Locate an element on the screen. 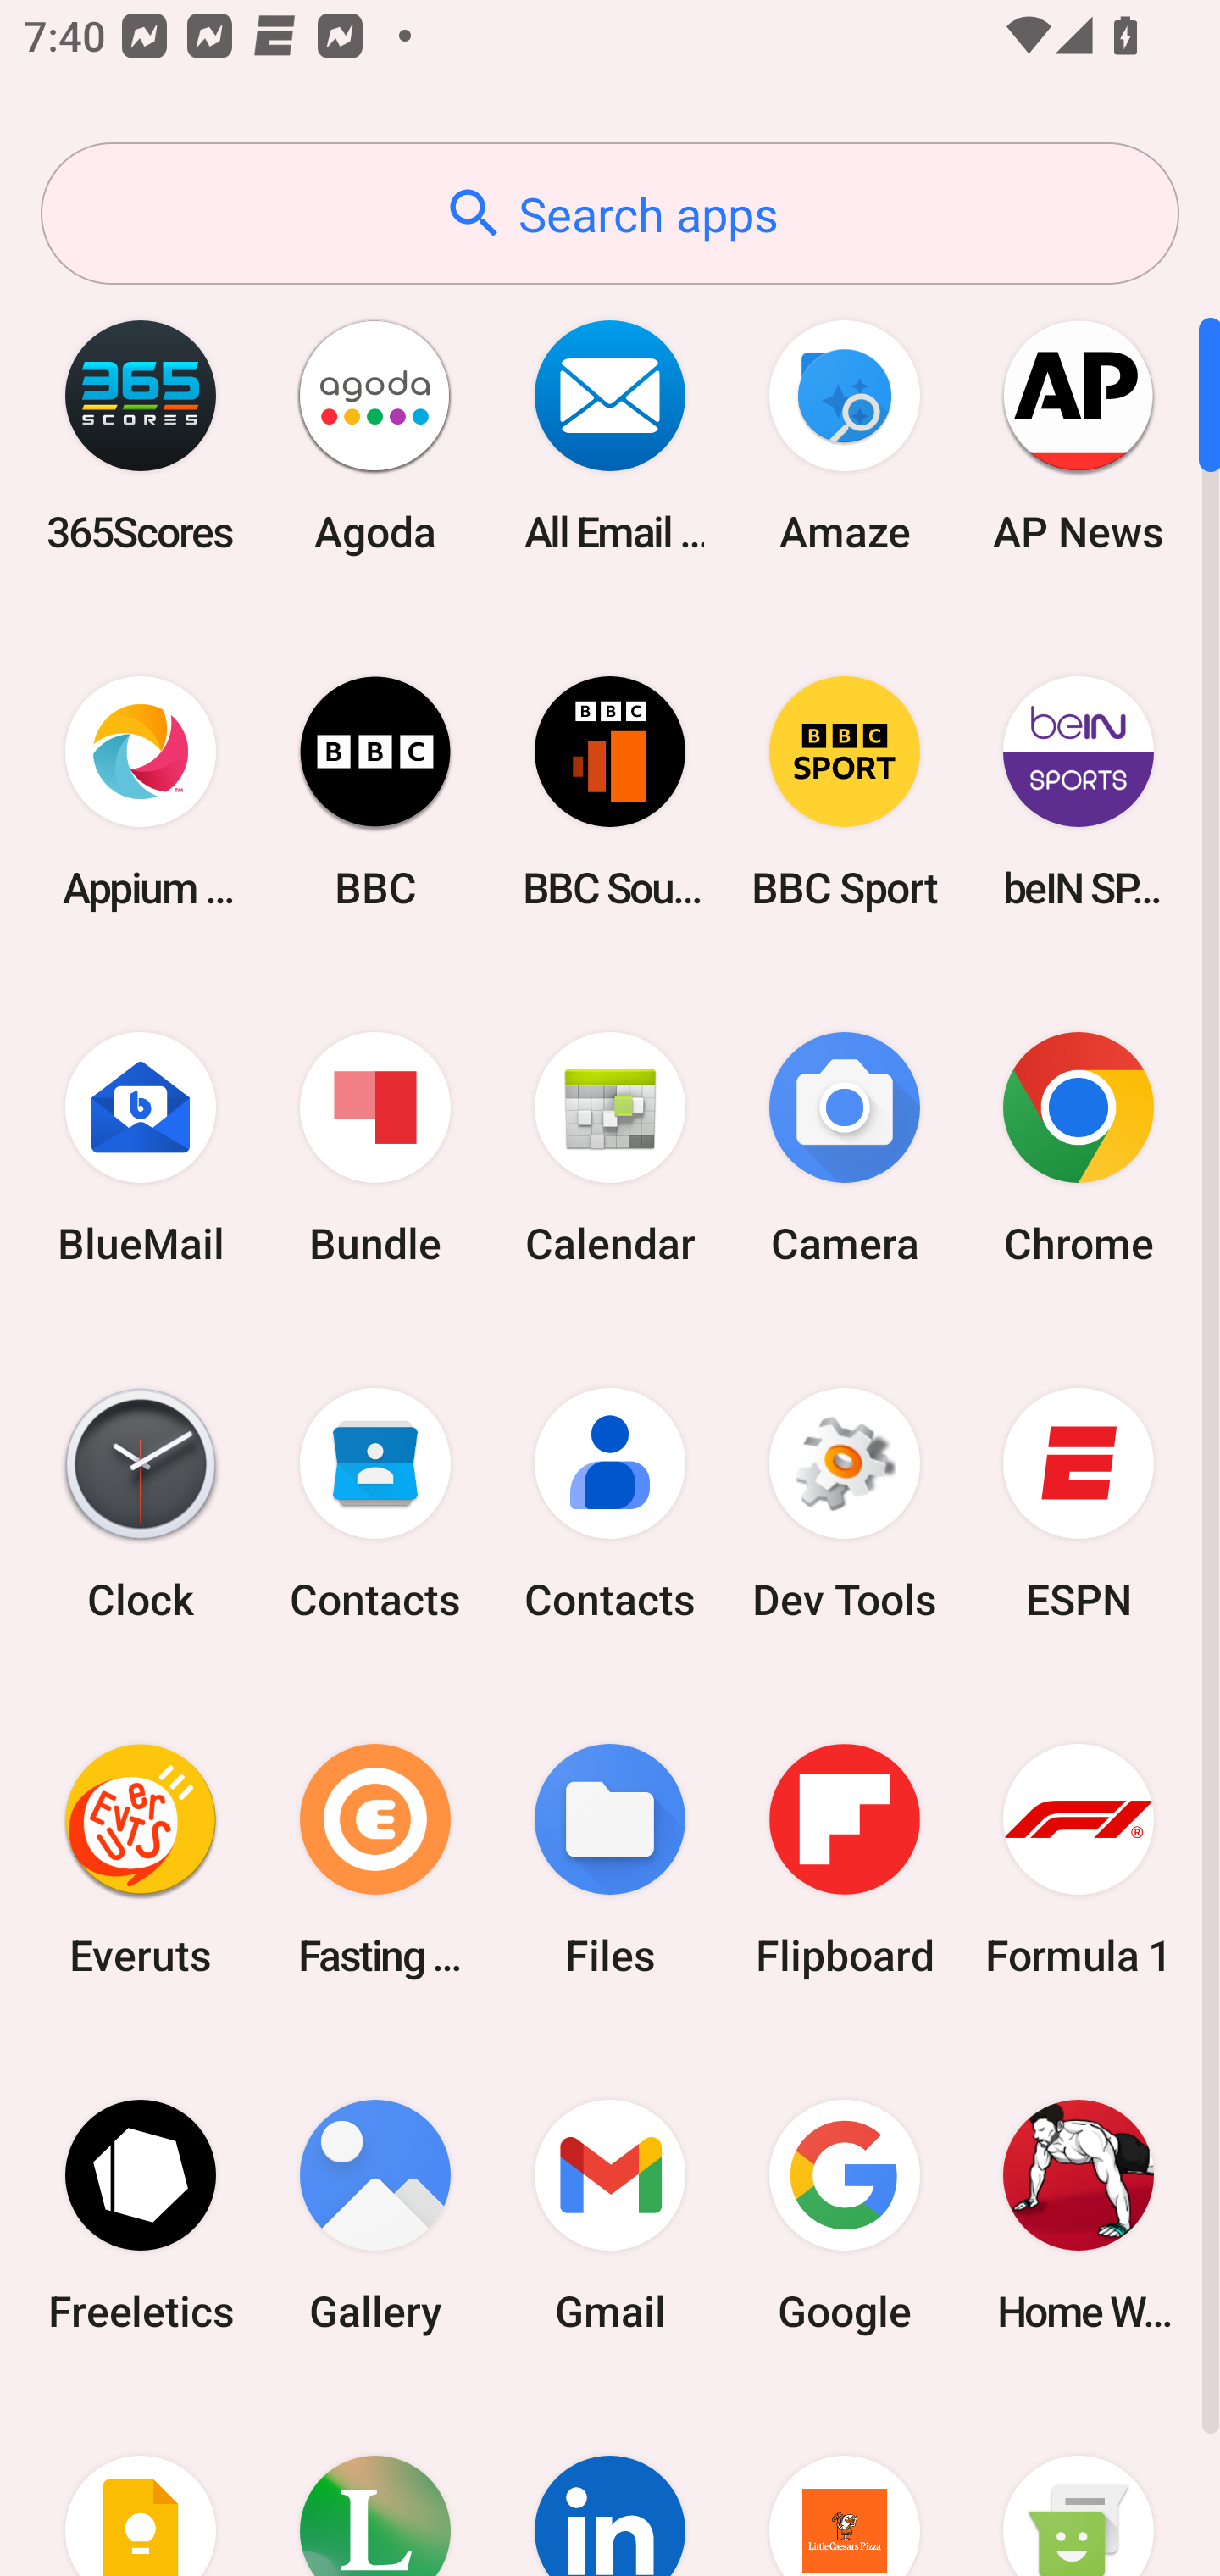 The height and width of the screenshot is (2576, 1220). Bundle is located at coordinates (375, 1149).